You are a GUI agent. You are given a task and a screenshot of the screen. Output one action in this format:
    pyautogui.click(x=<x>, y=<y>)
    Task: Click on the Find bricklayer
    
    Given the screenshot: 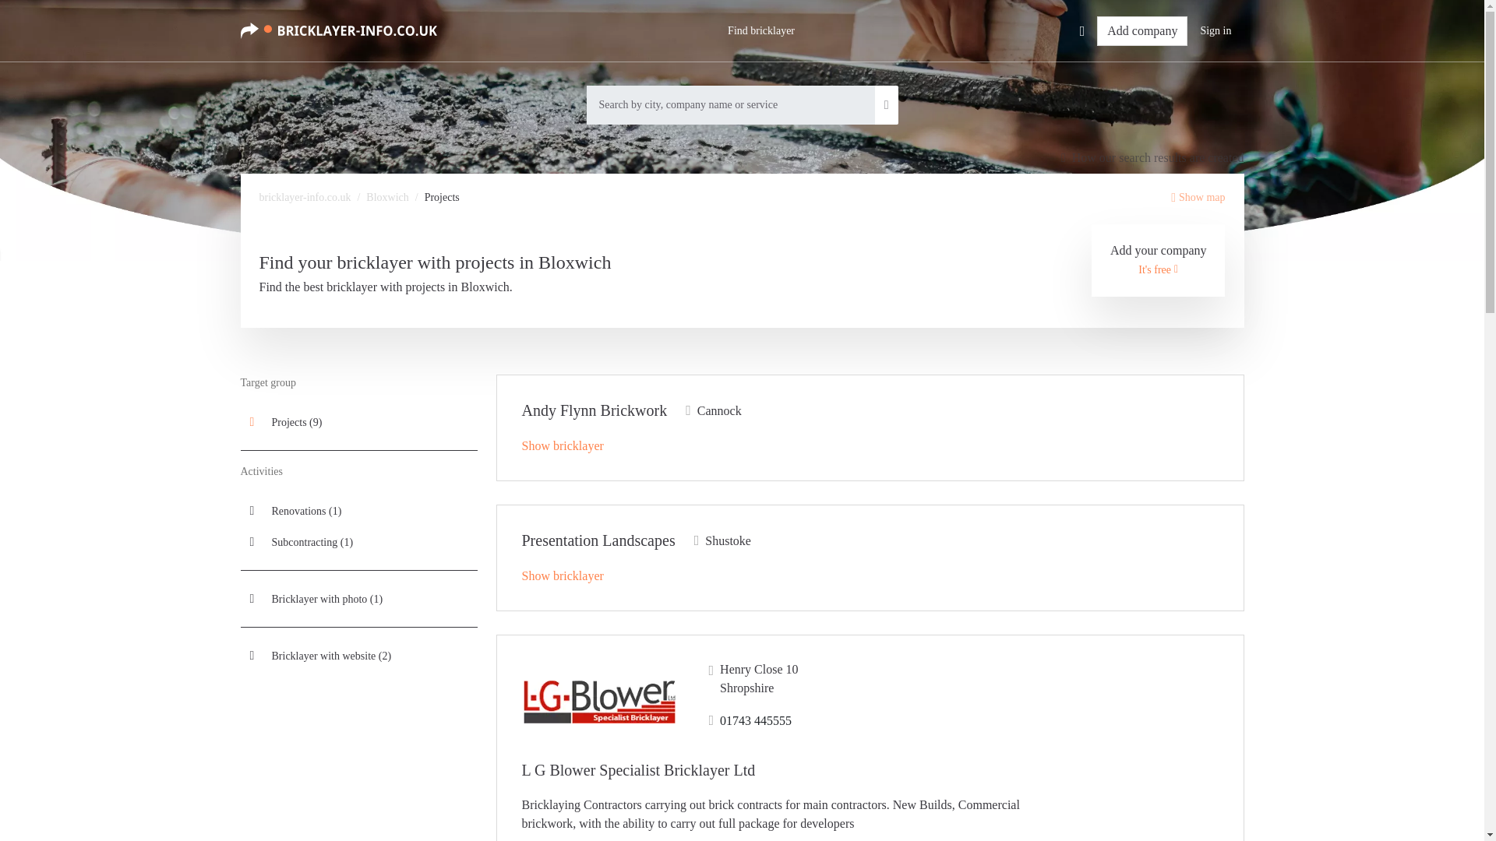 What is the action you would take?
    pyautogui.click(x=760, y=30)
    